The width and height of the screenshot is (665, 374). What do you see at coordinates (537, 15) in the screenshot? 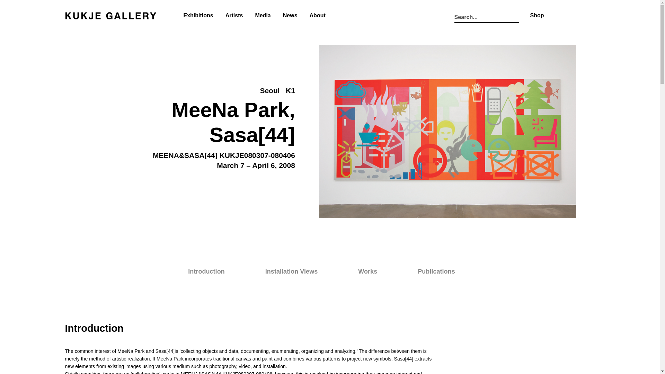
I see `Shop` at bounding box center [537, 15].